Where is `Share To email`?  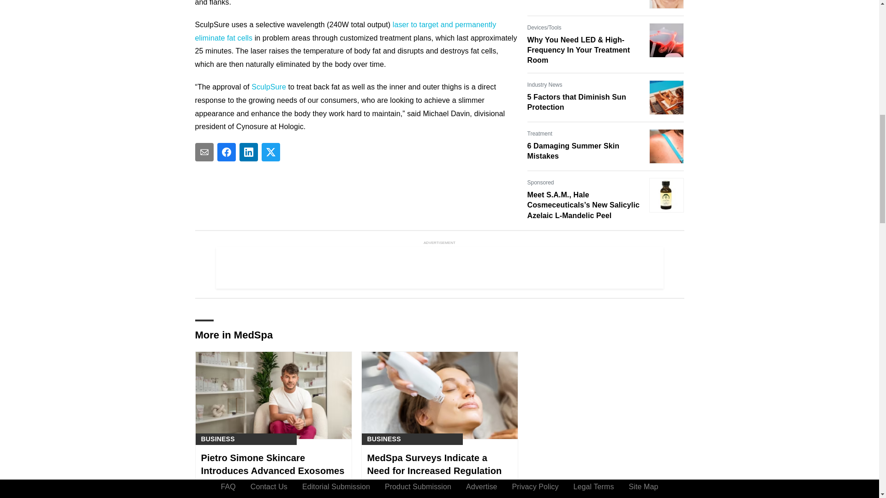
Share To email is located at coordinates (204, 152).